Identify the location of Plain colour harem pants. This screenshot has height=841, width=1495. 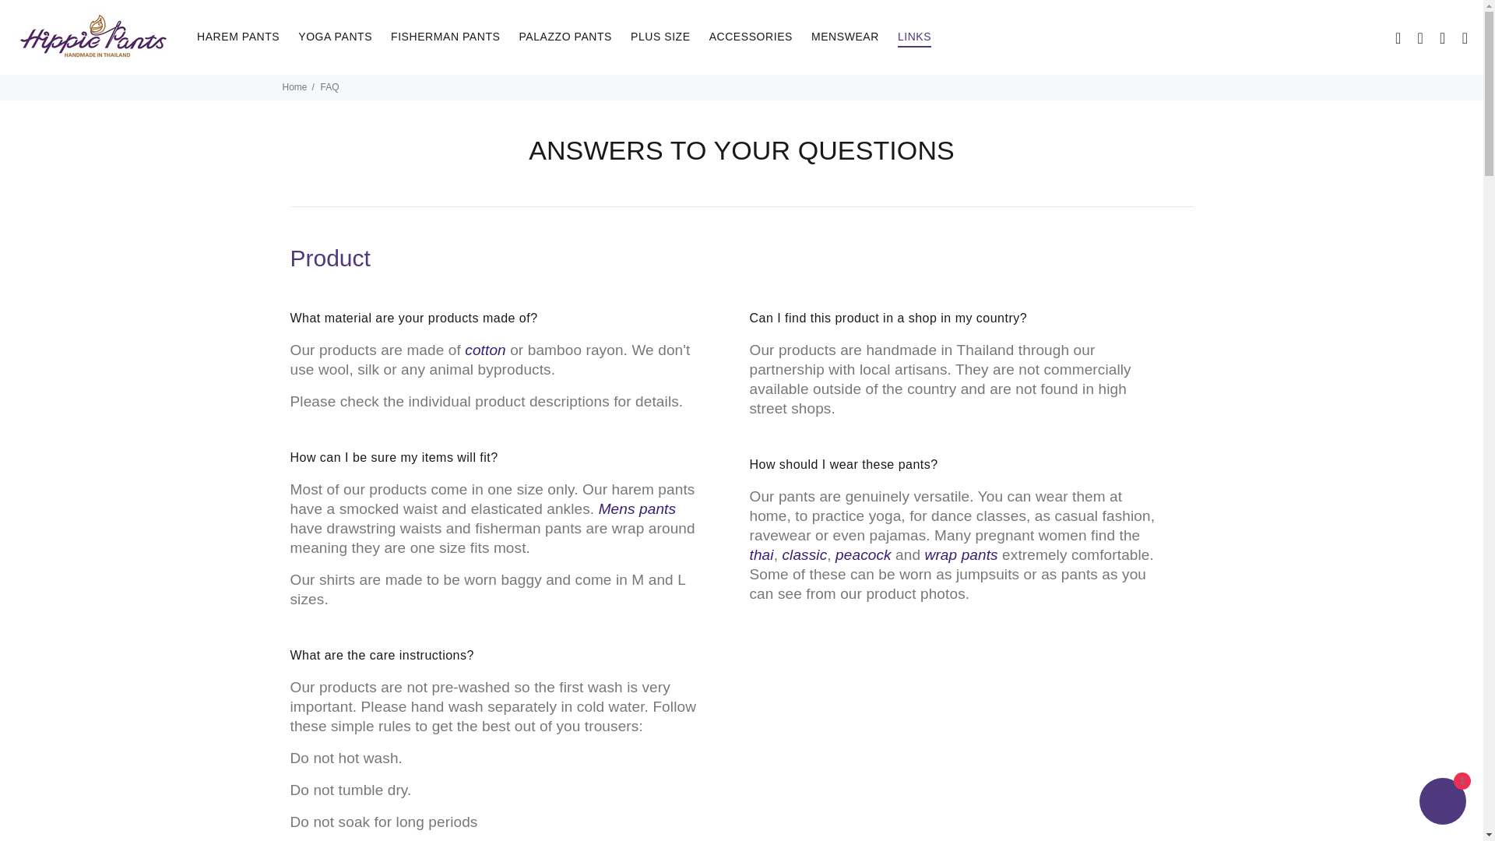
(804, 554).